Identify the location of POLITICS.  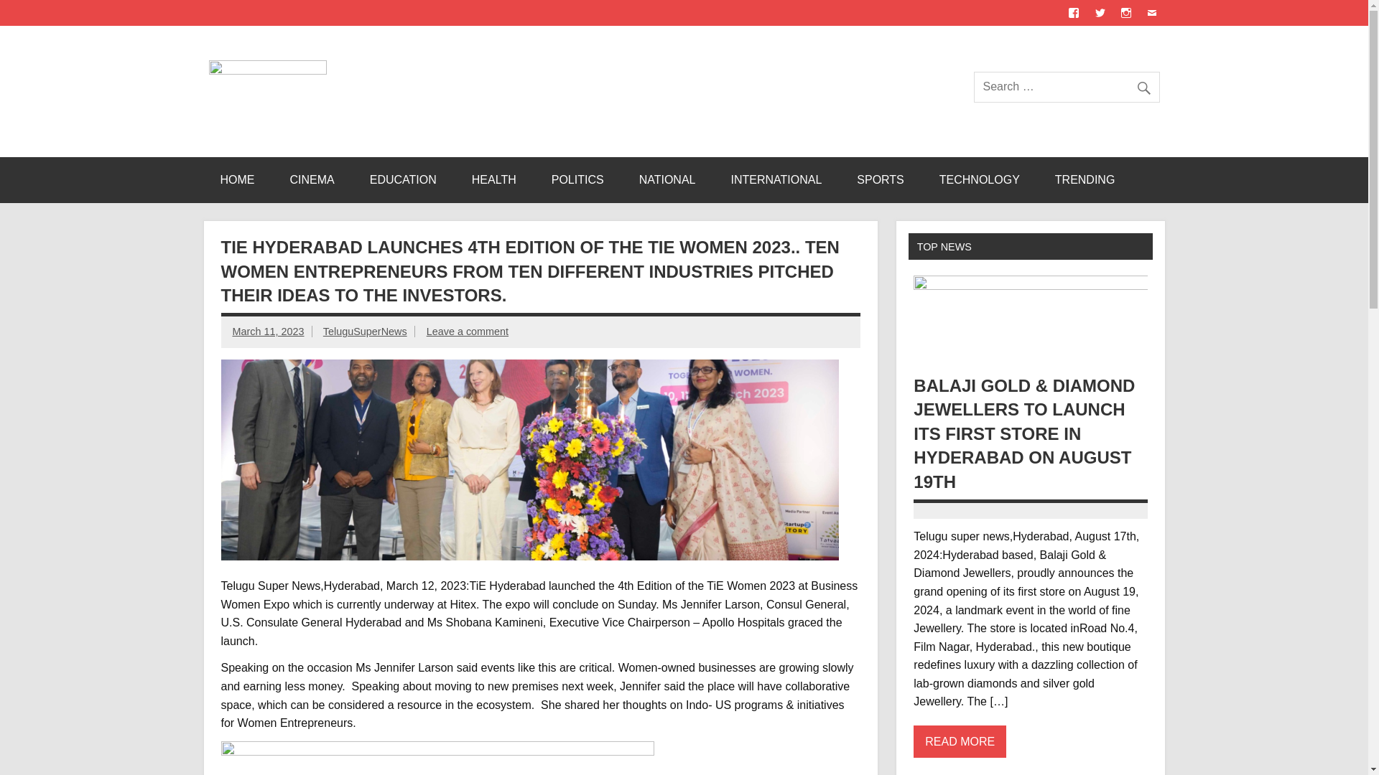
(577, 179).